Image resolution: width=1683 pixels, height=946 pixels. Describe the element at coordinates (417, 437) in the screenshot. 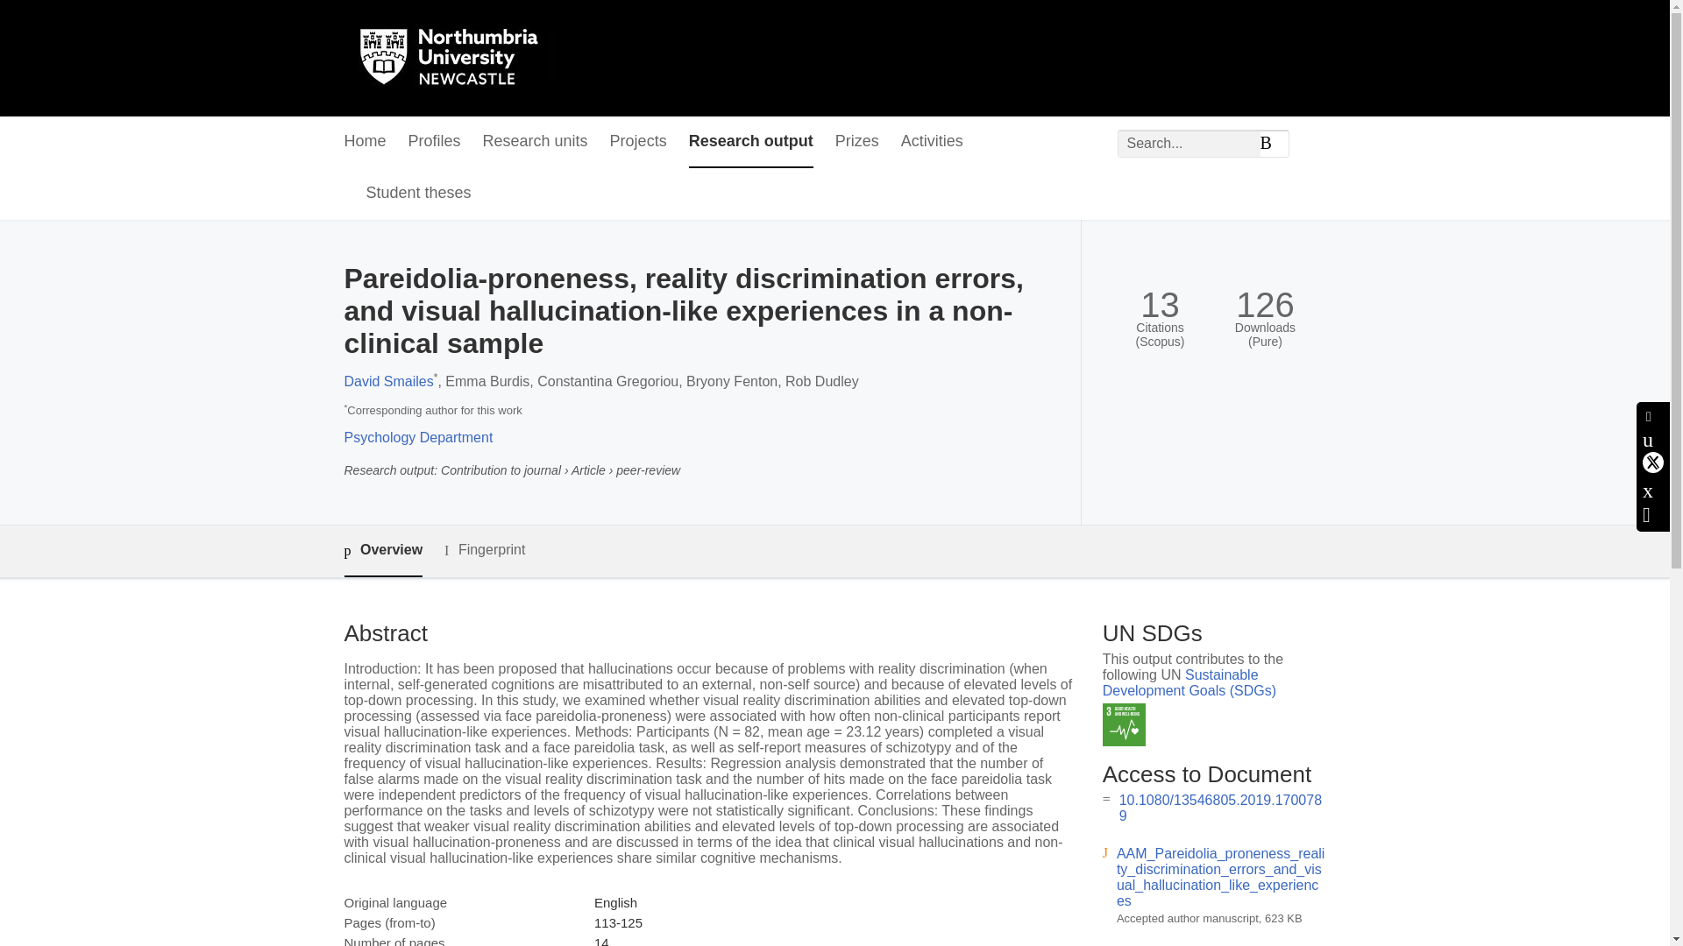

I see `Psychology Department` at that location.